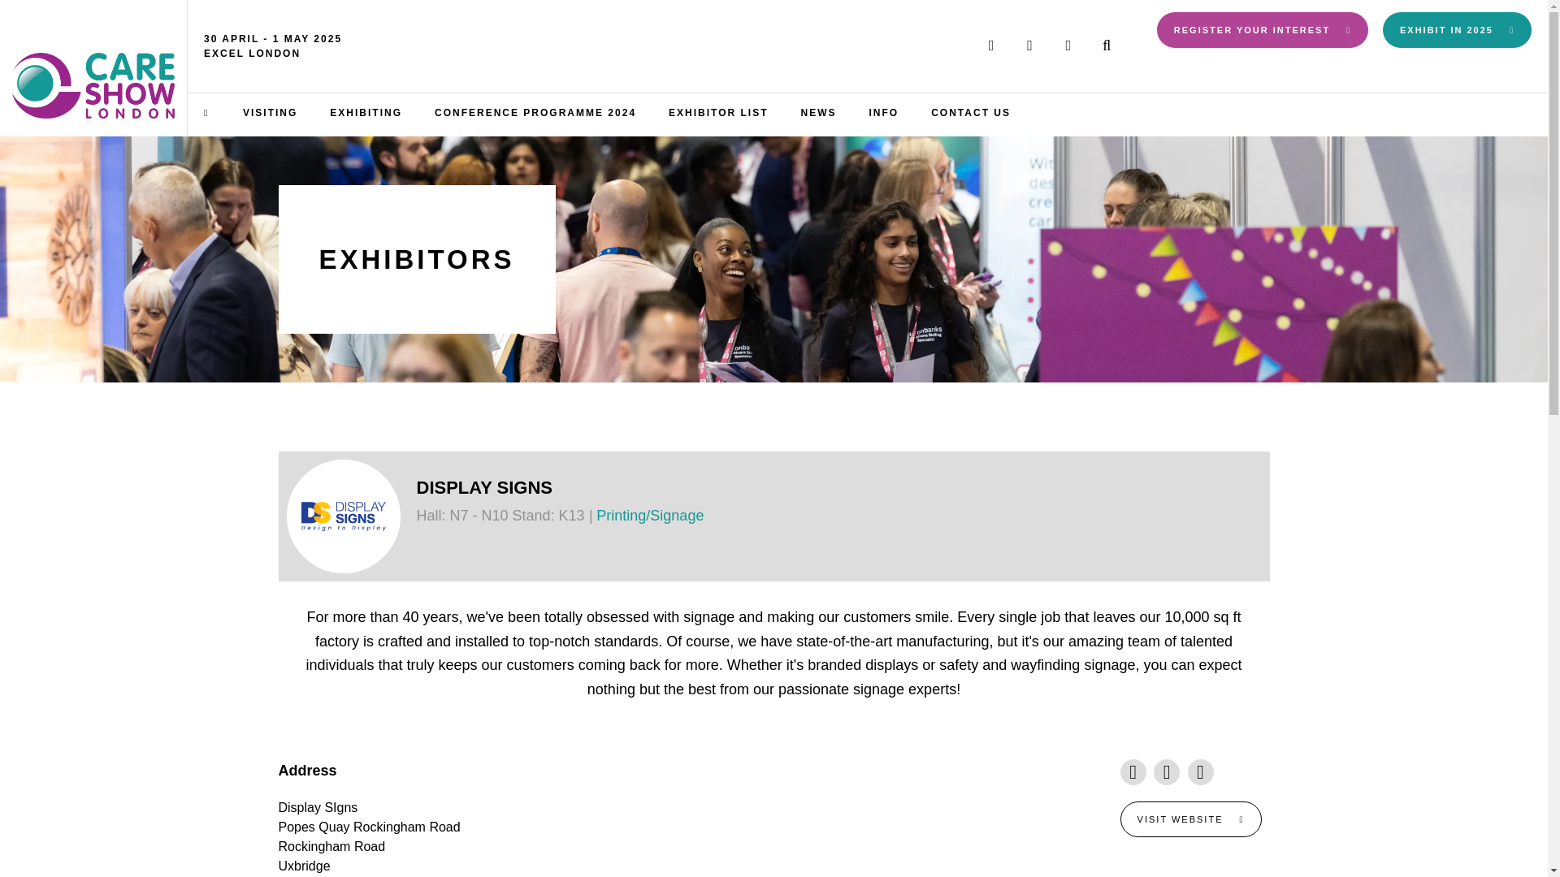  I want to click on REGISTER YOUR INTEREST, so click(1263, 30).